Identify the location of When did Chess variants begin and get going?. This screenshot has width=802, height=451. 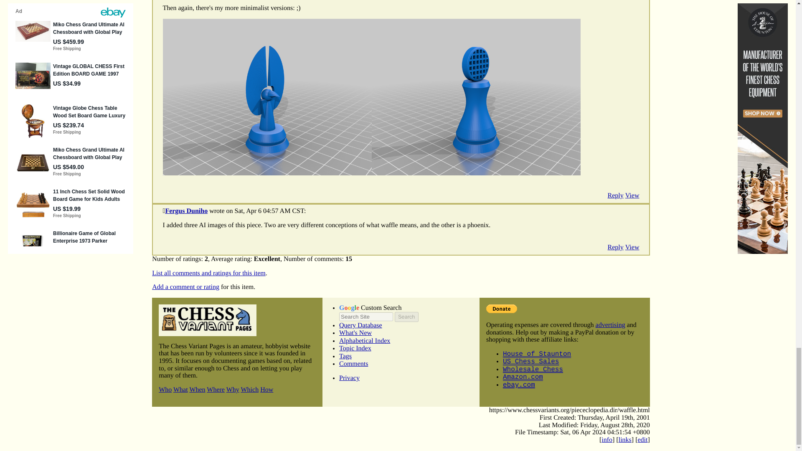
(197, 389).